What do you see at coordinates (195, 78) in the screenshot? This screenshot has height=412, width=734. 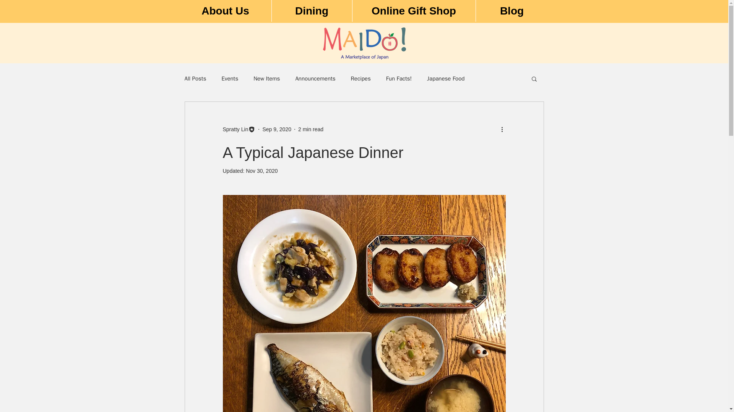 I see `All Posts` at bounding box center [195, 78].